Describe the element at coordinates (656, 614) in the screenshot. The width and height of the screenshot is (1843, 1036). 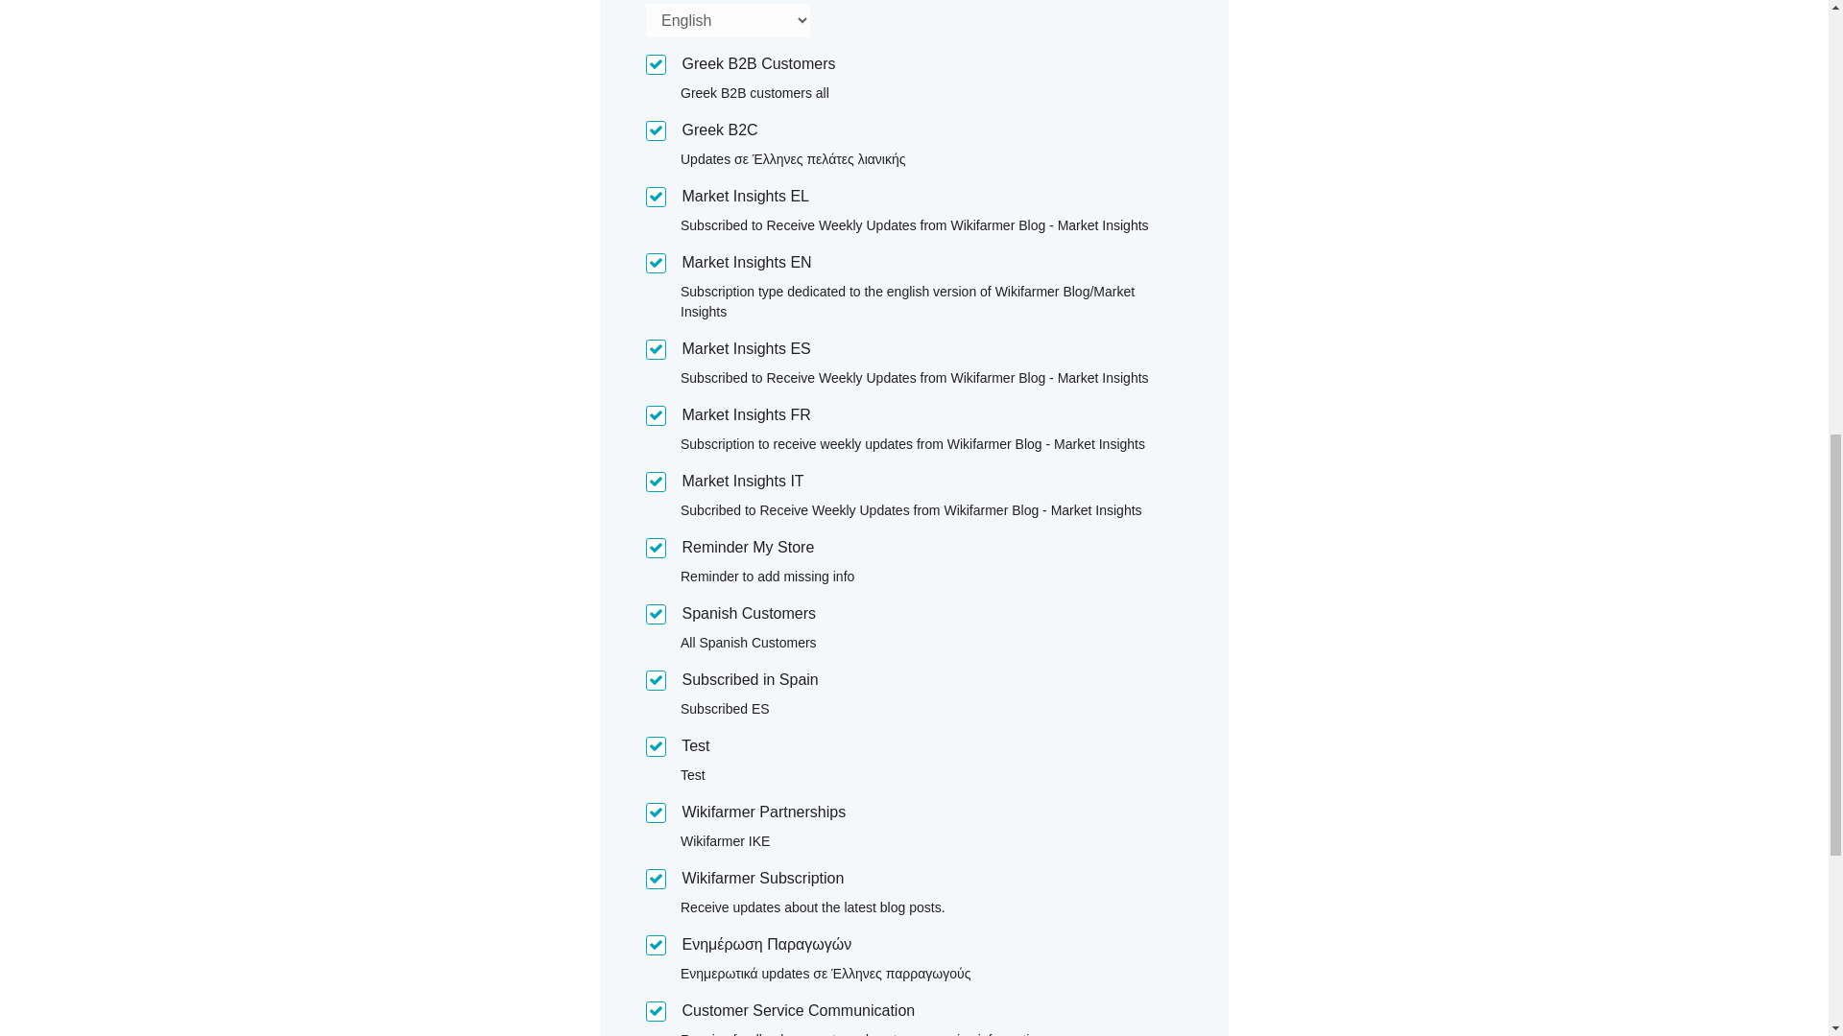
I see `on` at that location.